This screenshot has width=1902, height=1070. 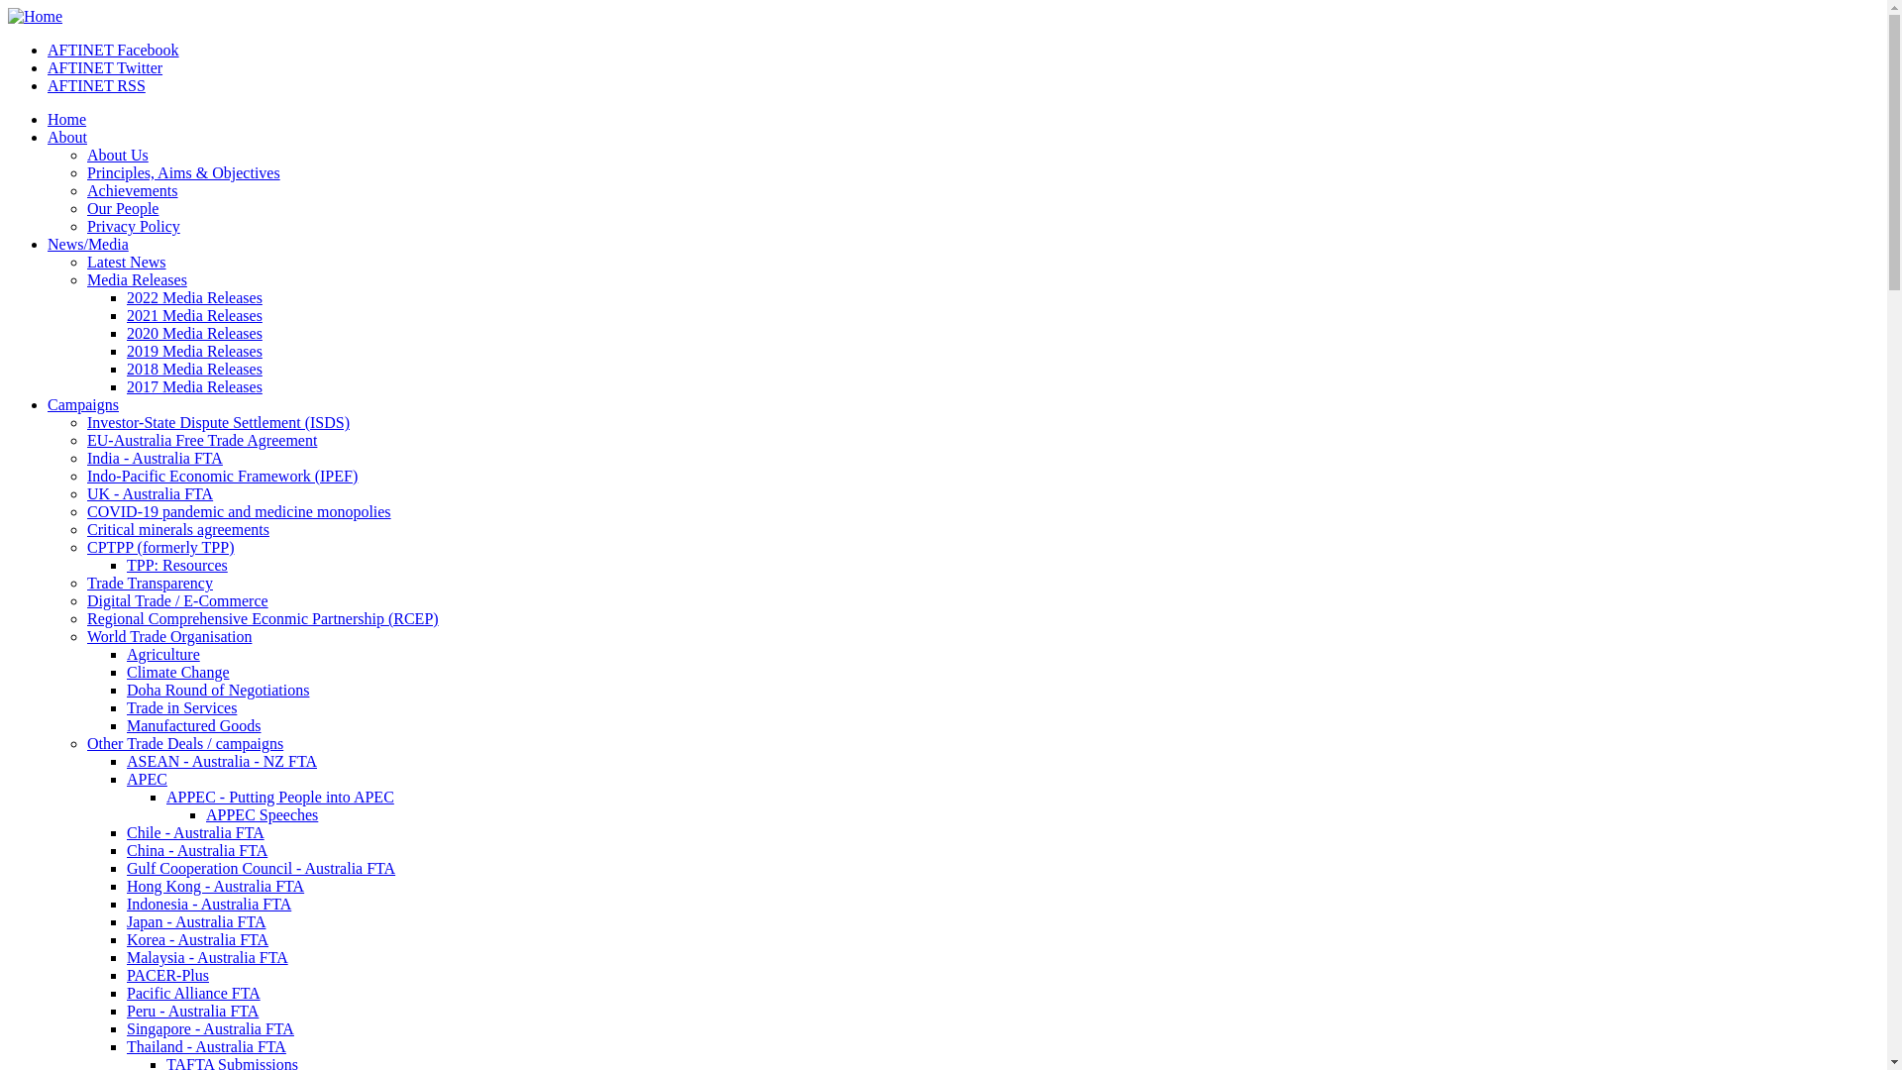 What do you see at coordinates (169, 636) in the screenshot?
I see `World Trade Organisation` at bounding box center [169, 636].